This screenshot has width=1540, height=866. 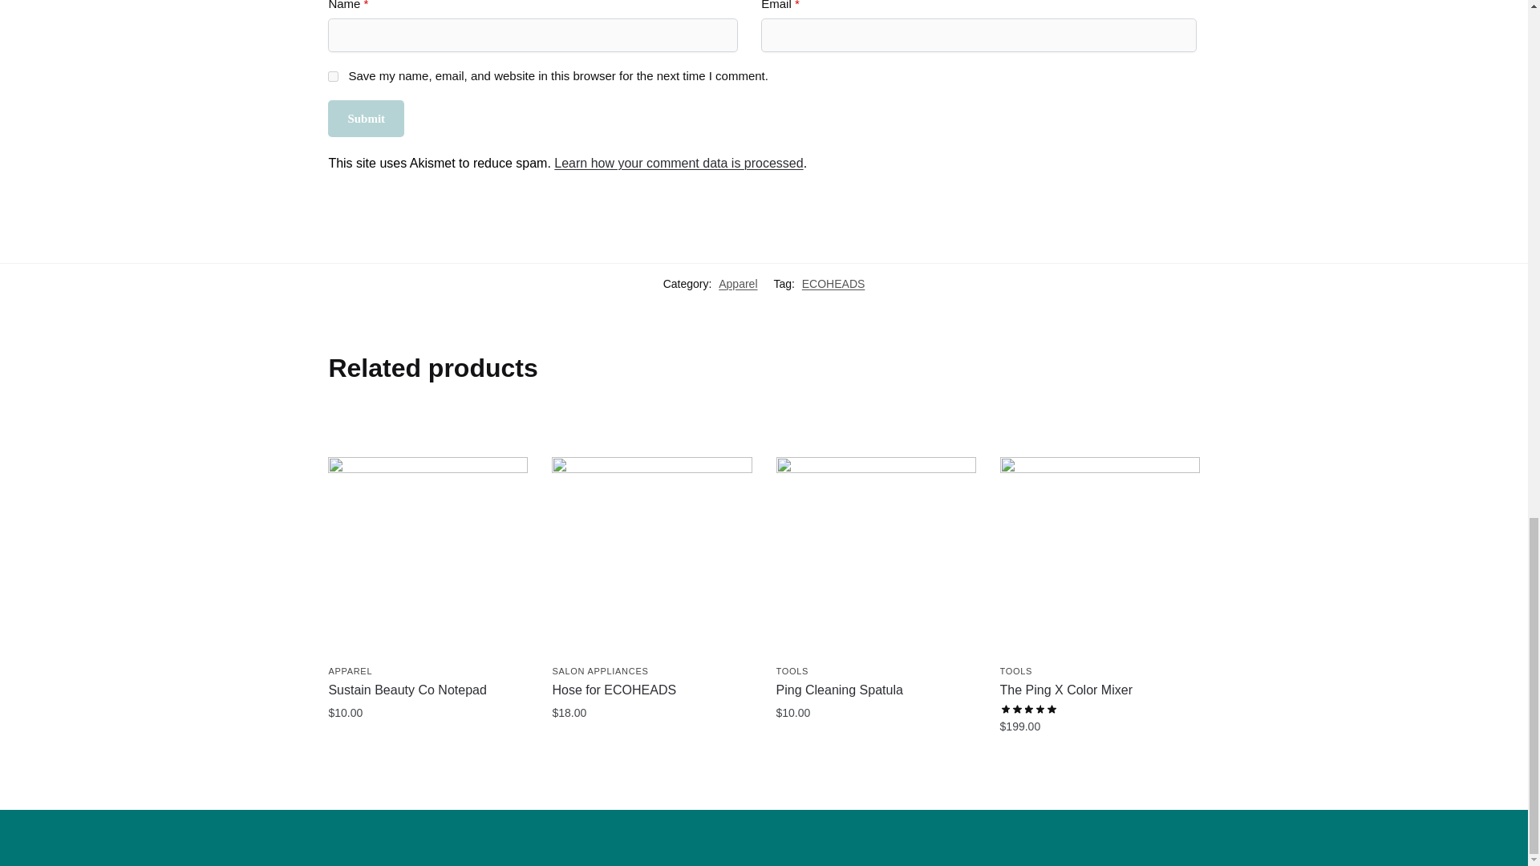 What do you see at coordinates (651, 556) in the screenshot?
I see `Hose for ECOHEADS` at bounding box center [651, 556].